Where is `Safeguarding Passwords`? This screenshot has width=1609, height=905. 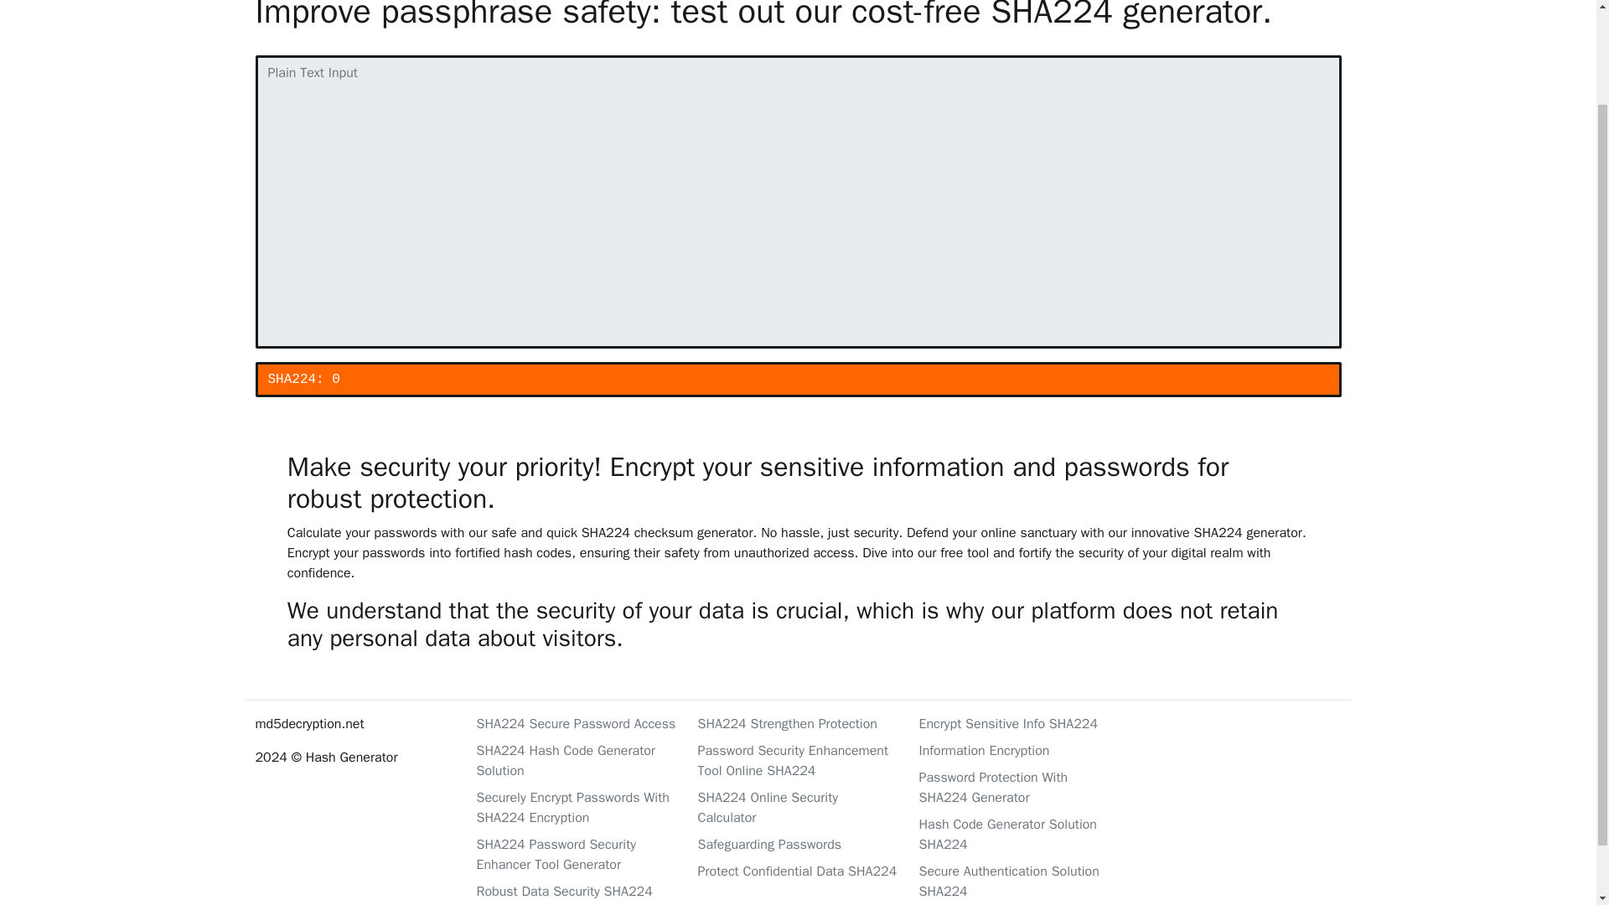
Safeguarding Passwords is located at coordinates (797, 844).